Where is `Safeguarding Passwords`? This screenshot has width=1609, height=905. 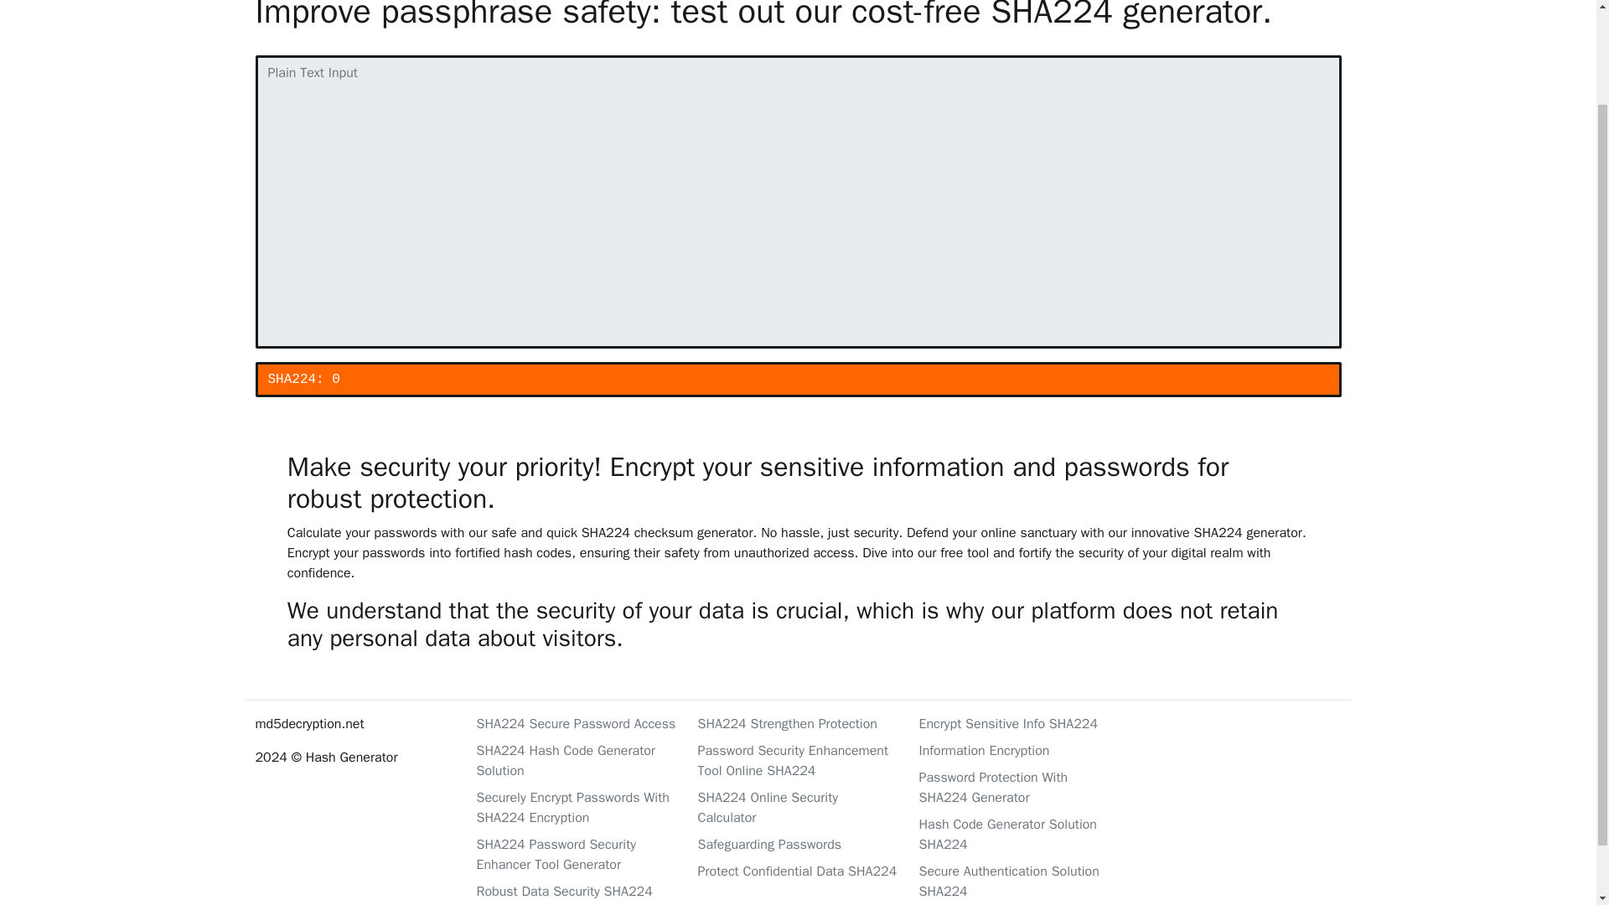
Safeguarding Passwords is located at coordinates (797, 844).